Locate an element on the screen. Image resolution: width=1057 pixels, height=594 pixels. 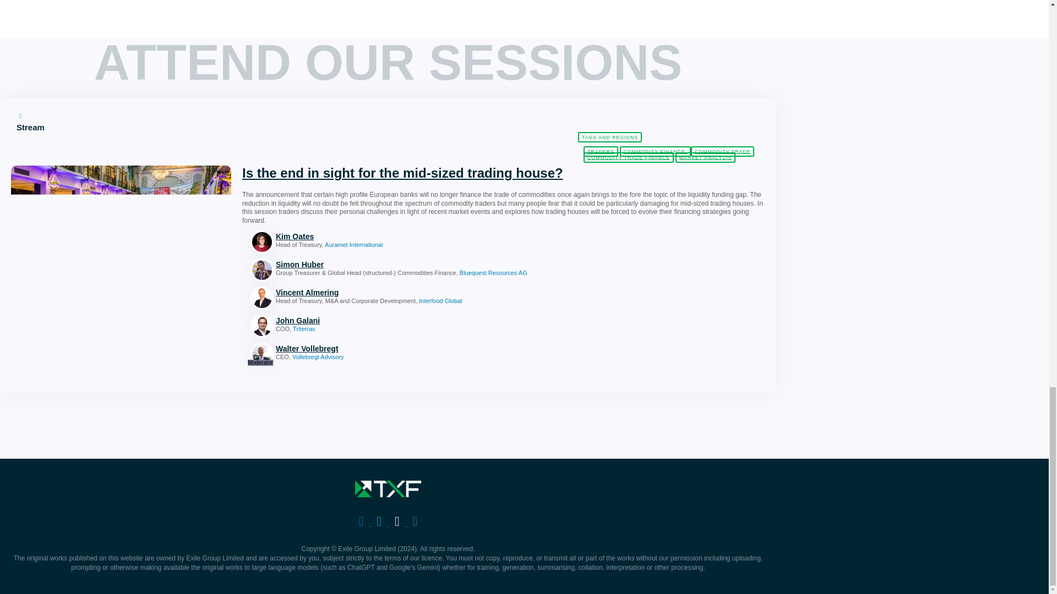
Simon Huber is located at coordinates (410, 265).